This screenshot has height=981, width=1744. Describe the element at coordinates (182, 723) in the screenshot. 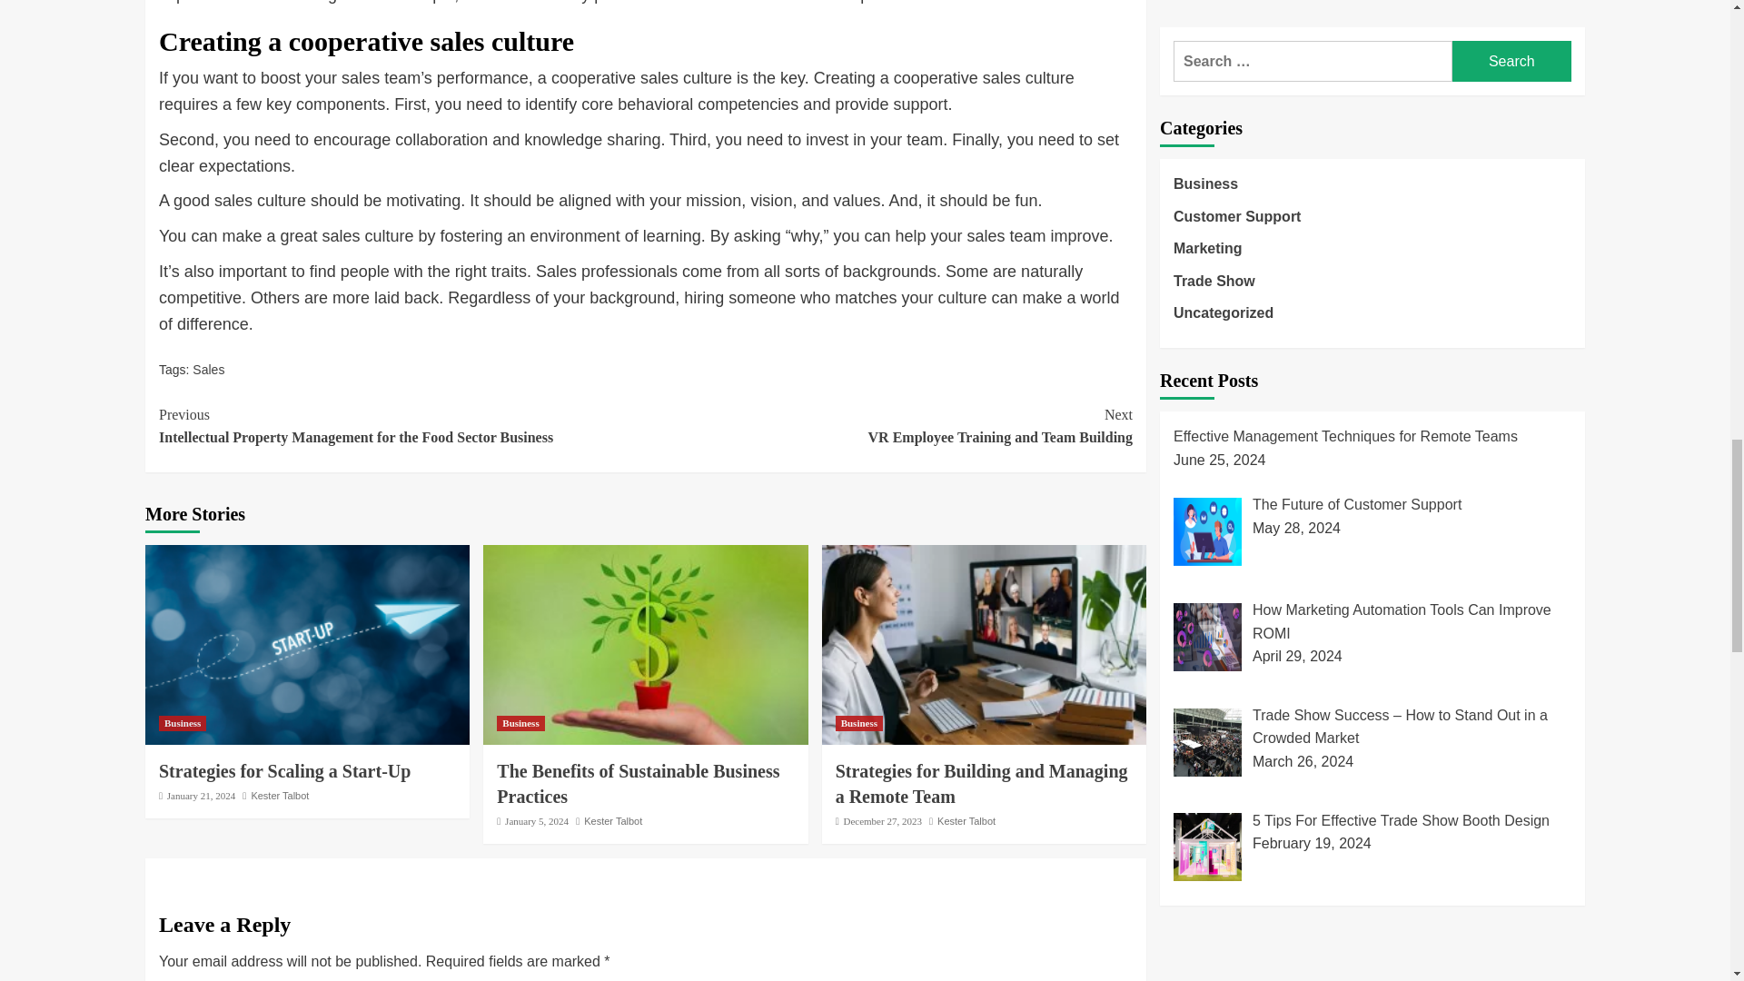

I see `Business` at that location.